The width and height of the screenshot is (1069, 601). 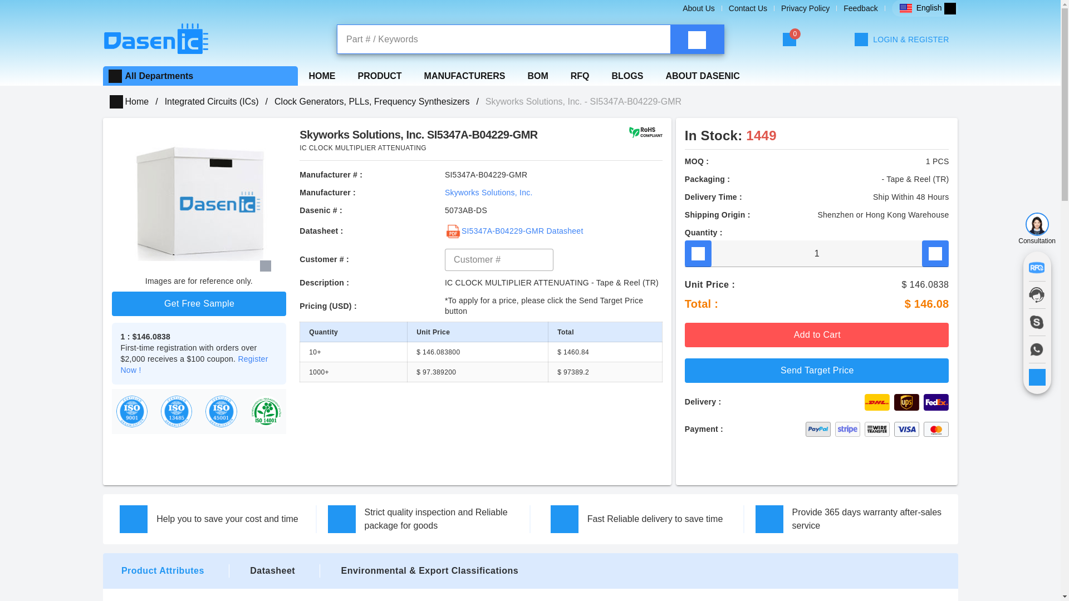 What do you see at coordinates (790, 40) in the screenshot?
I see `0` at bounding box center [790, 40].